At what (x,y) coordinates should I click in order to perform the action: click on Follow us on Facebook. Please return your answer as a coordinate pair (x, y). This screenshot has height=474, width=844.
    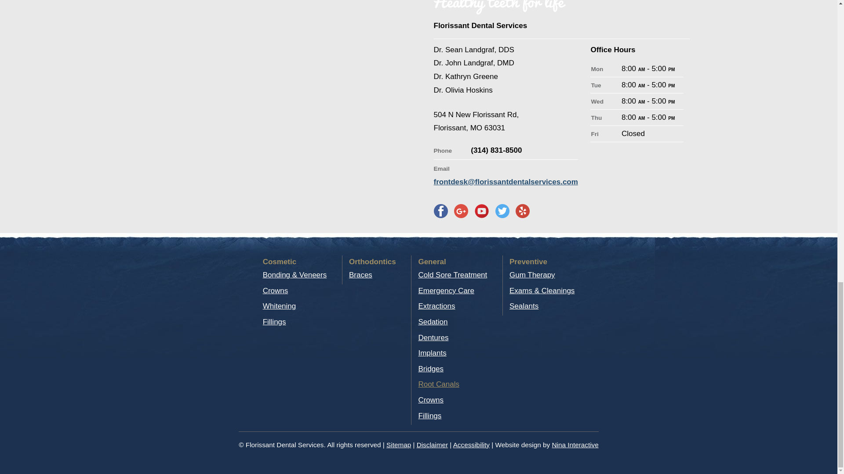
    Looking at the image, I should click on (440, 211).